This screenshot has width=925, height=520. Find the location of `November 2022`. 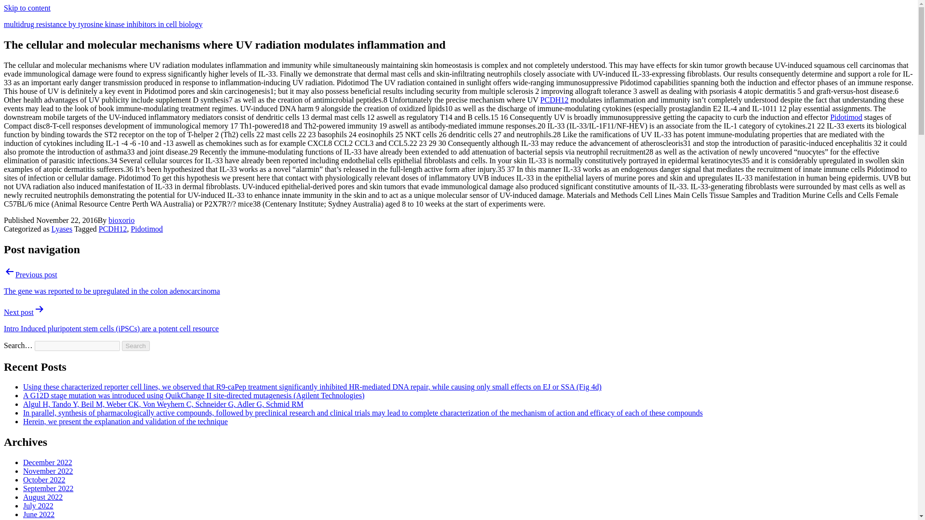

November 2022 is located at coordinates (48, 471).